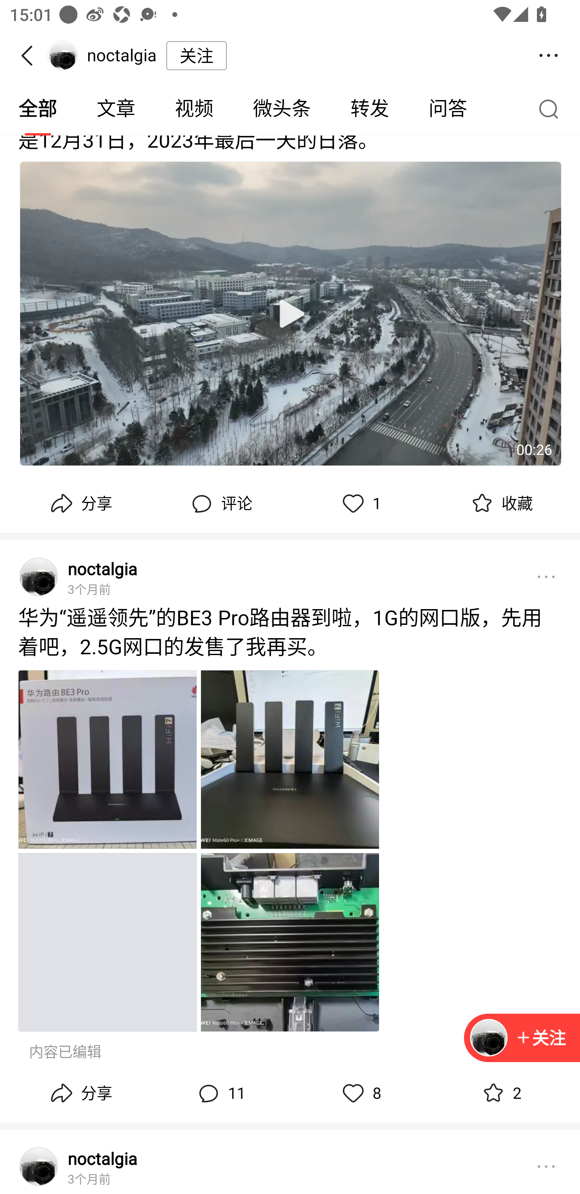 The width and height of the screenshot is (580, 1194). I want to click on 更多操作, so click(549, 56).